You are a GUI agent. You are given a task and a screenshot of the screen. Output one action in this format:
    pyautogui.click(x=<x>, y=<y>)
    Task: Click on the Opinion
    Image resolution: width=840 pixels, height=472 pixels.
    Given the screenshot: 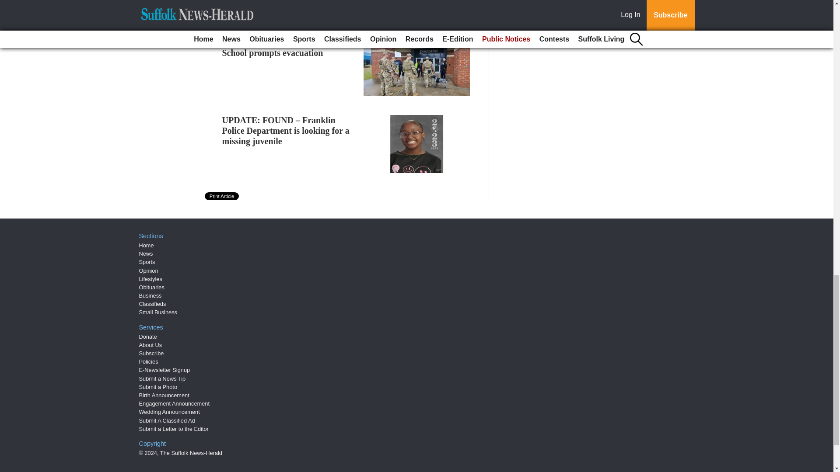 What is the action you would take?
    pyautogui.click(x=149, y=271)
    